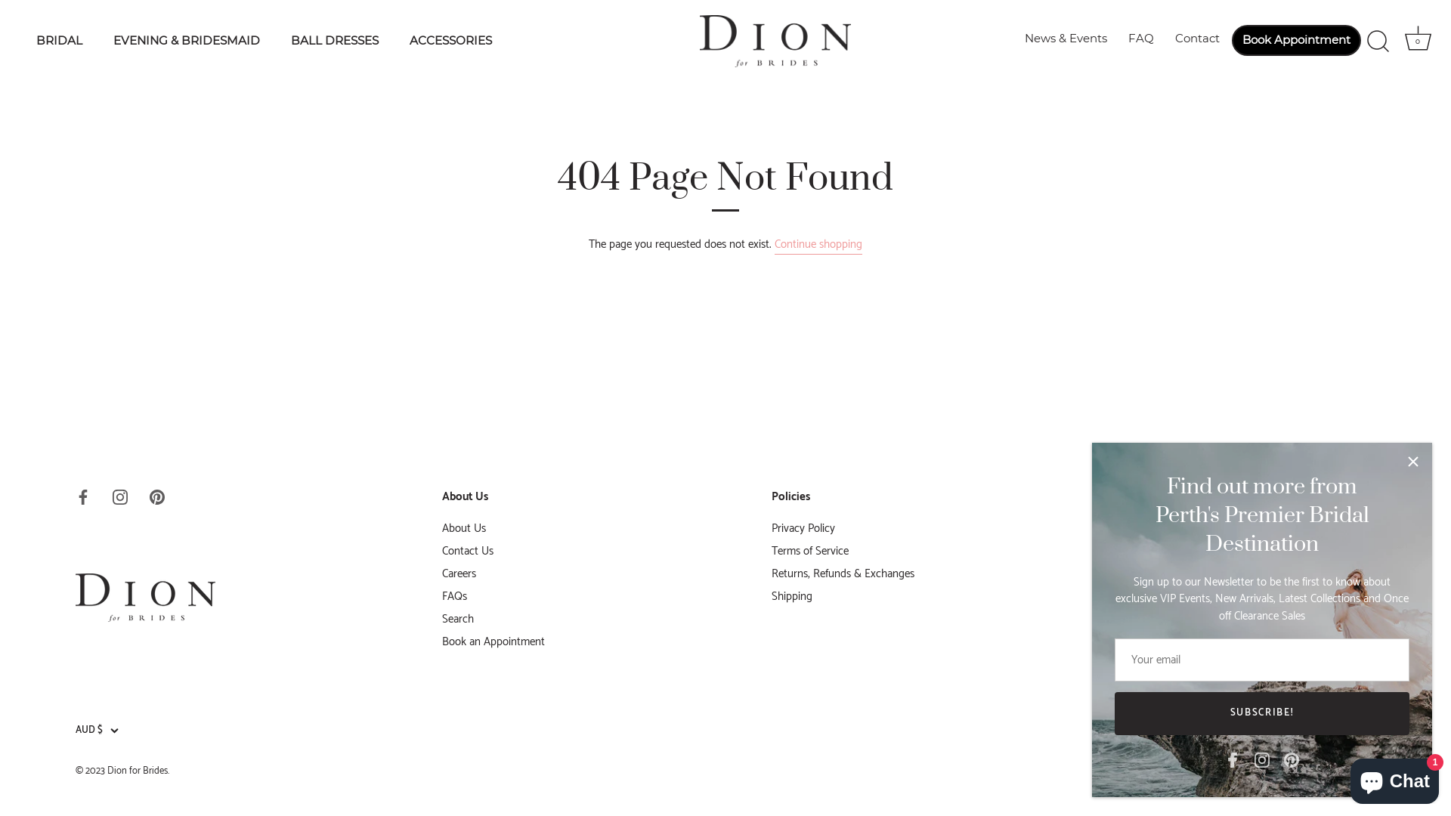 The height and width of the screenshot is (816, 1451). Describe the element at coordinates (120, 497) in the screenshot. I see `Instagram` at that location.